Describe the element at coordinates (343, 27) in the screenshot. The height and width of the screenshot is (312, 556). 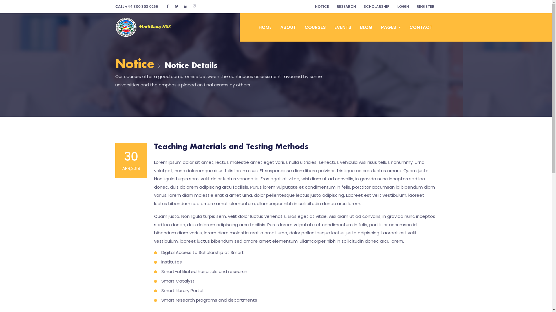
I see `EVENTS` at that location.